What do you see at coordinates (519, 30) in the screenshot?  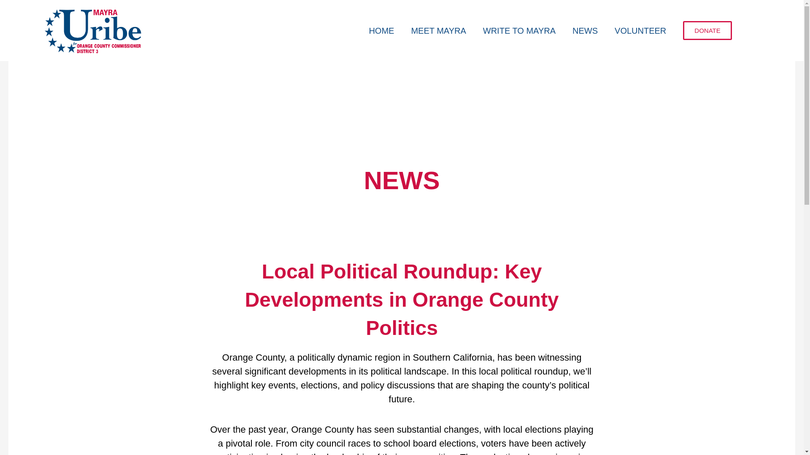 I see `WRITE TO MAYRA` at bounding box center [519, 30].